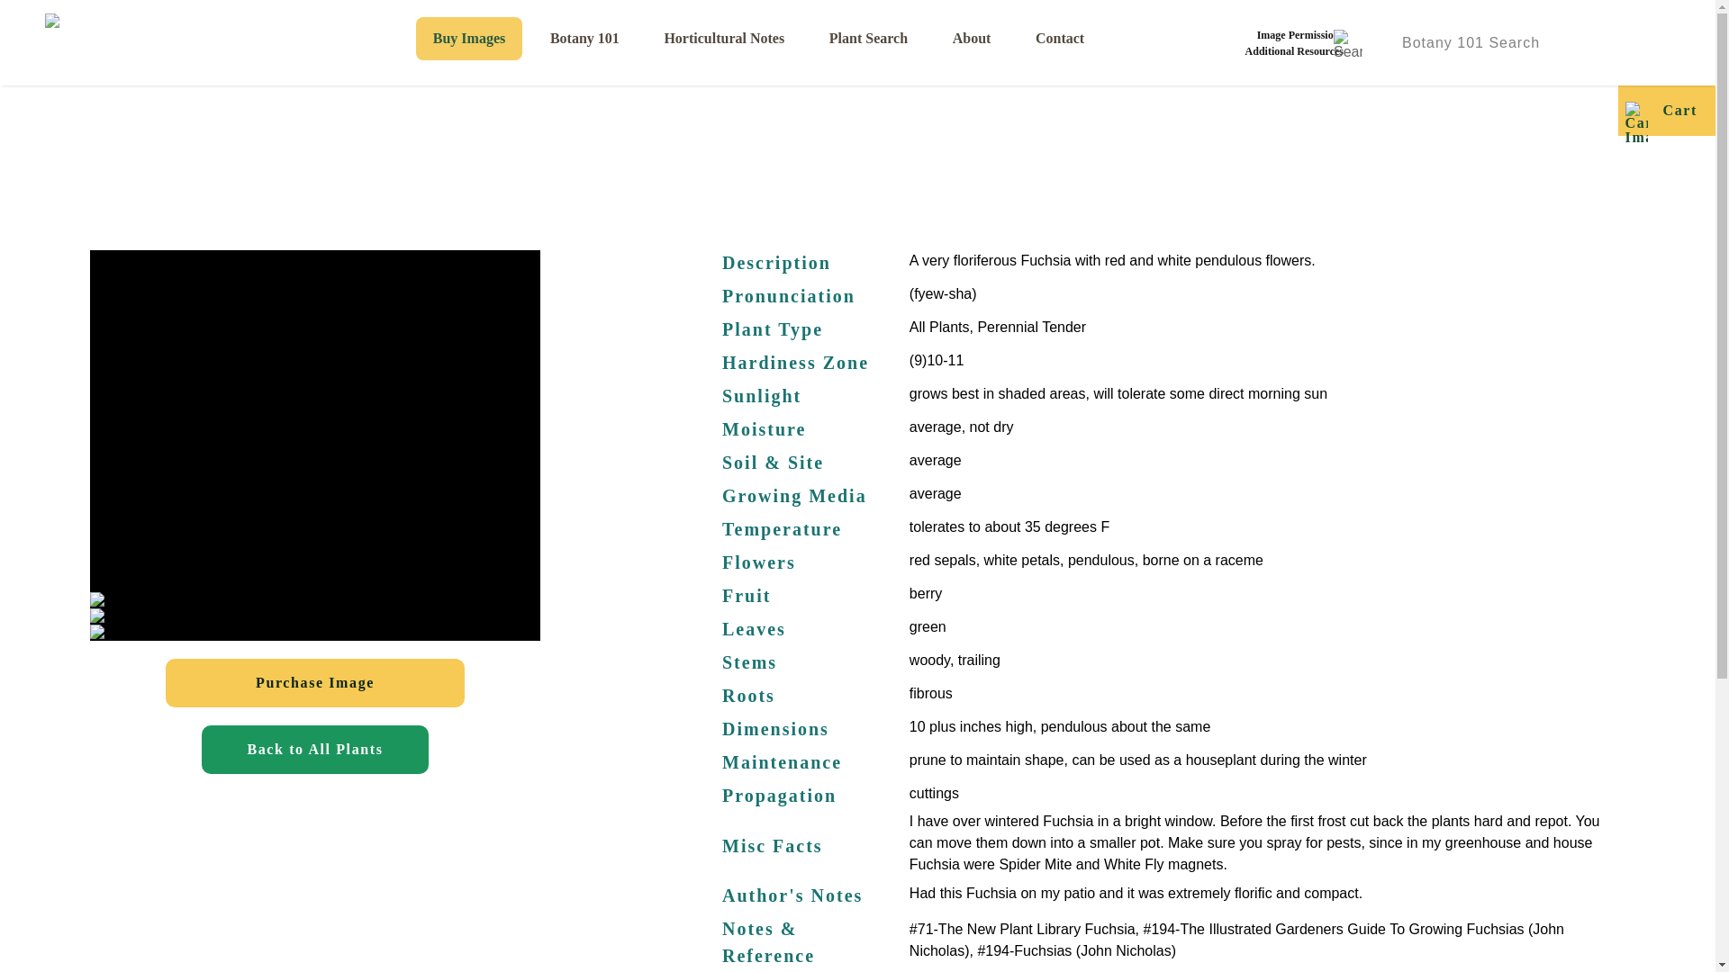 The image size is (1729, 972). Describe the element at coordinates (1293, 50) in the screenshot. I see `Additional Resources` at that location.